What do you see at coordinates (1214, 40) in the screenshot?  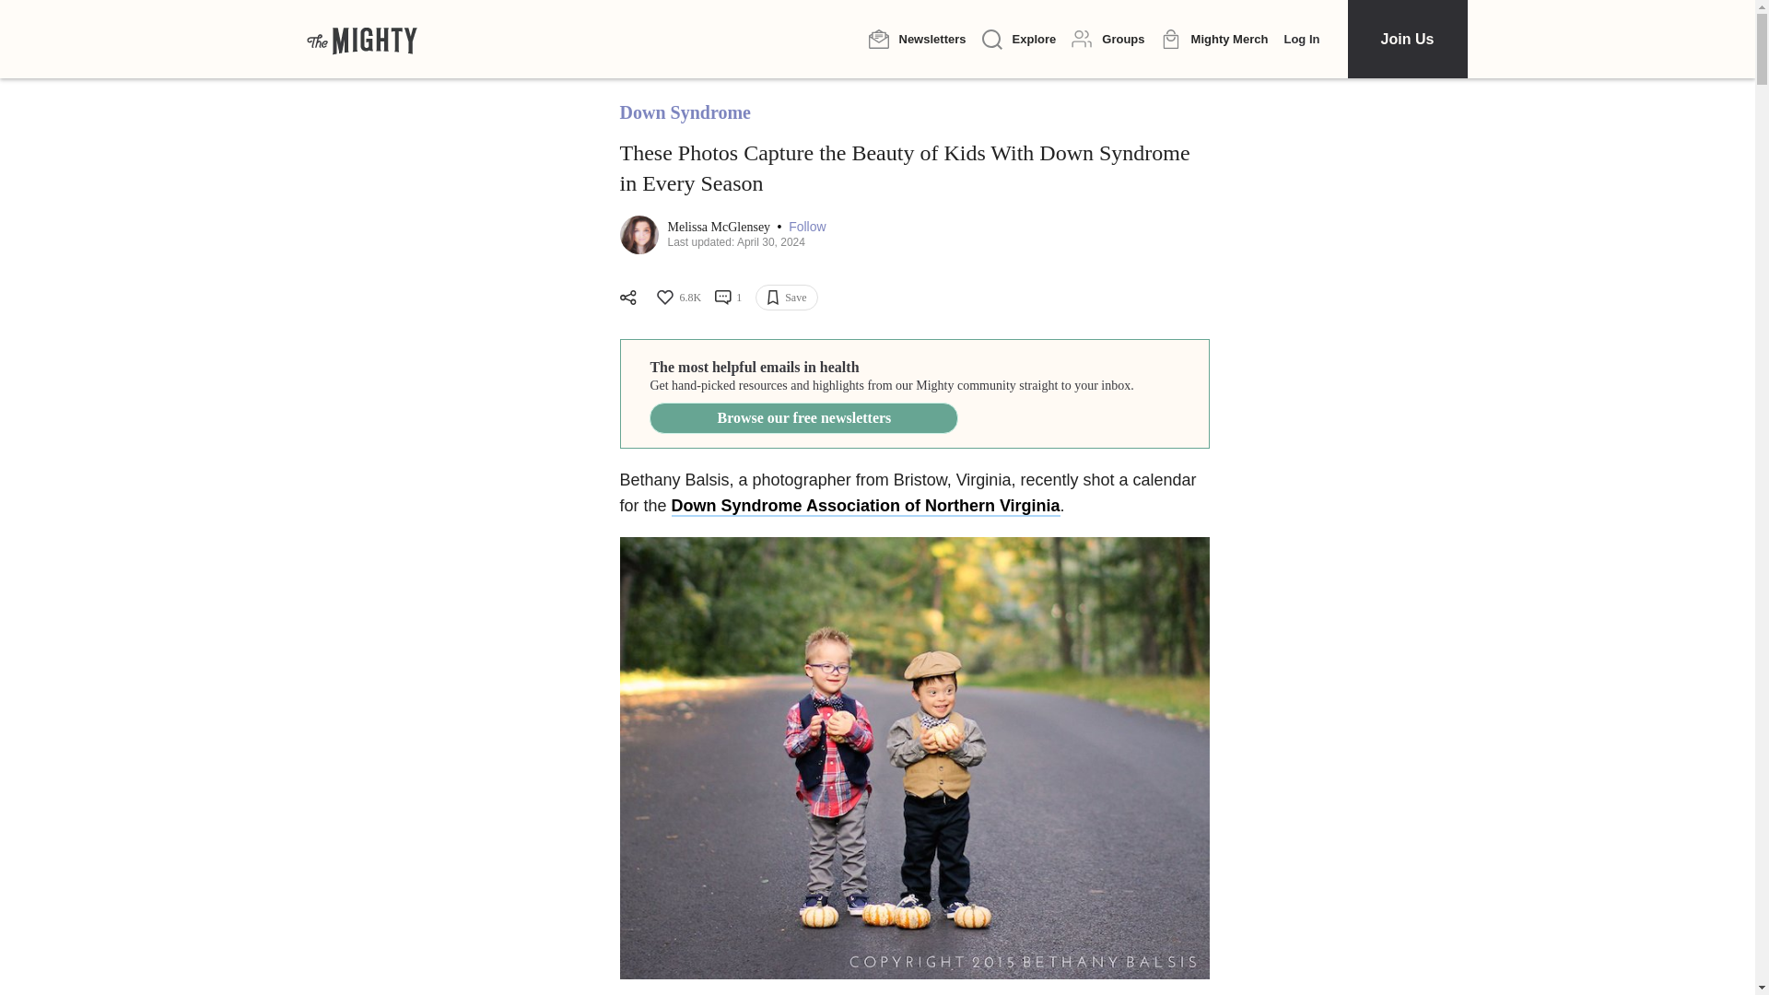 I see `Mighty Merch` at bounding box center [1214, 40].